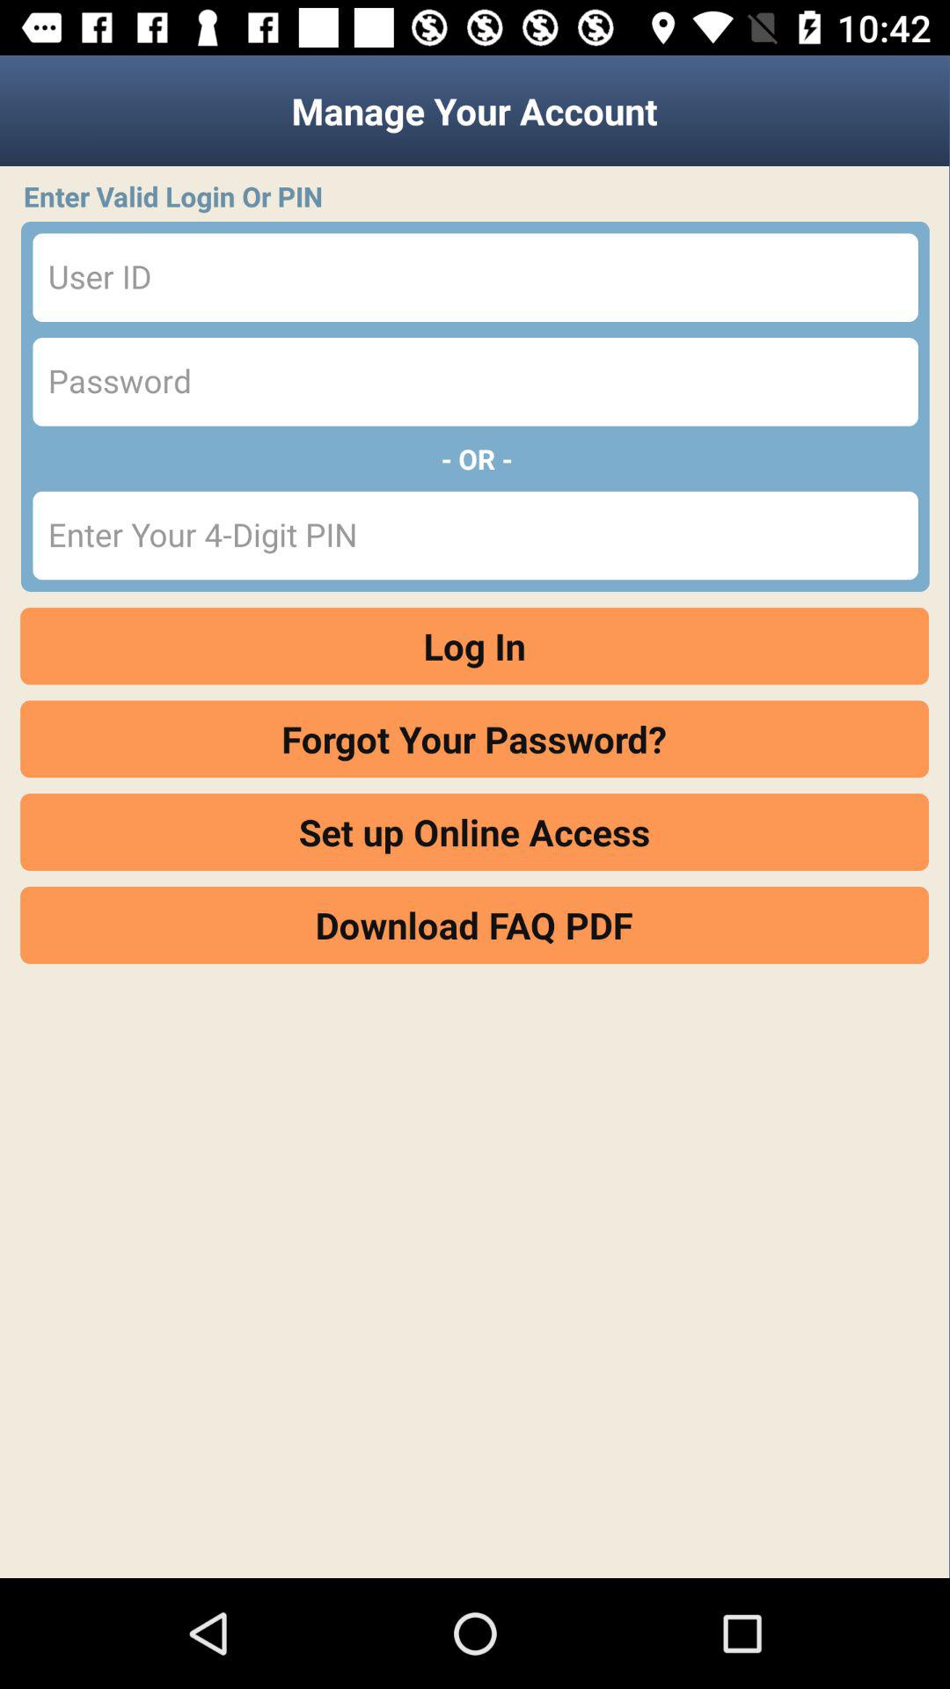 This screenshot has height=1689, width=950. What do you see at coordinates (475, 535) in the screenshot?
I see `enter info` at bounding box center [475, 535].